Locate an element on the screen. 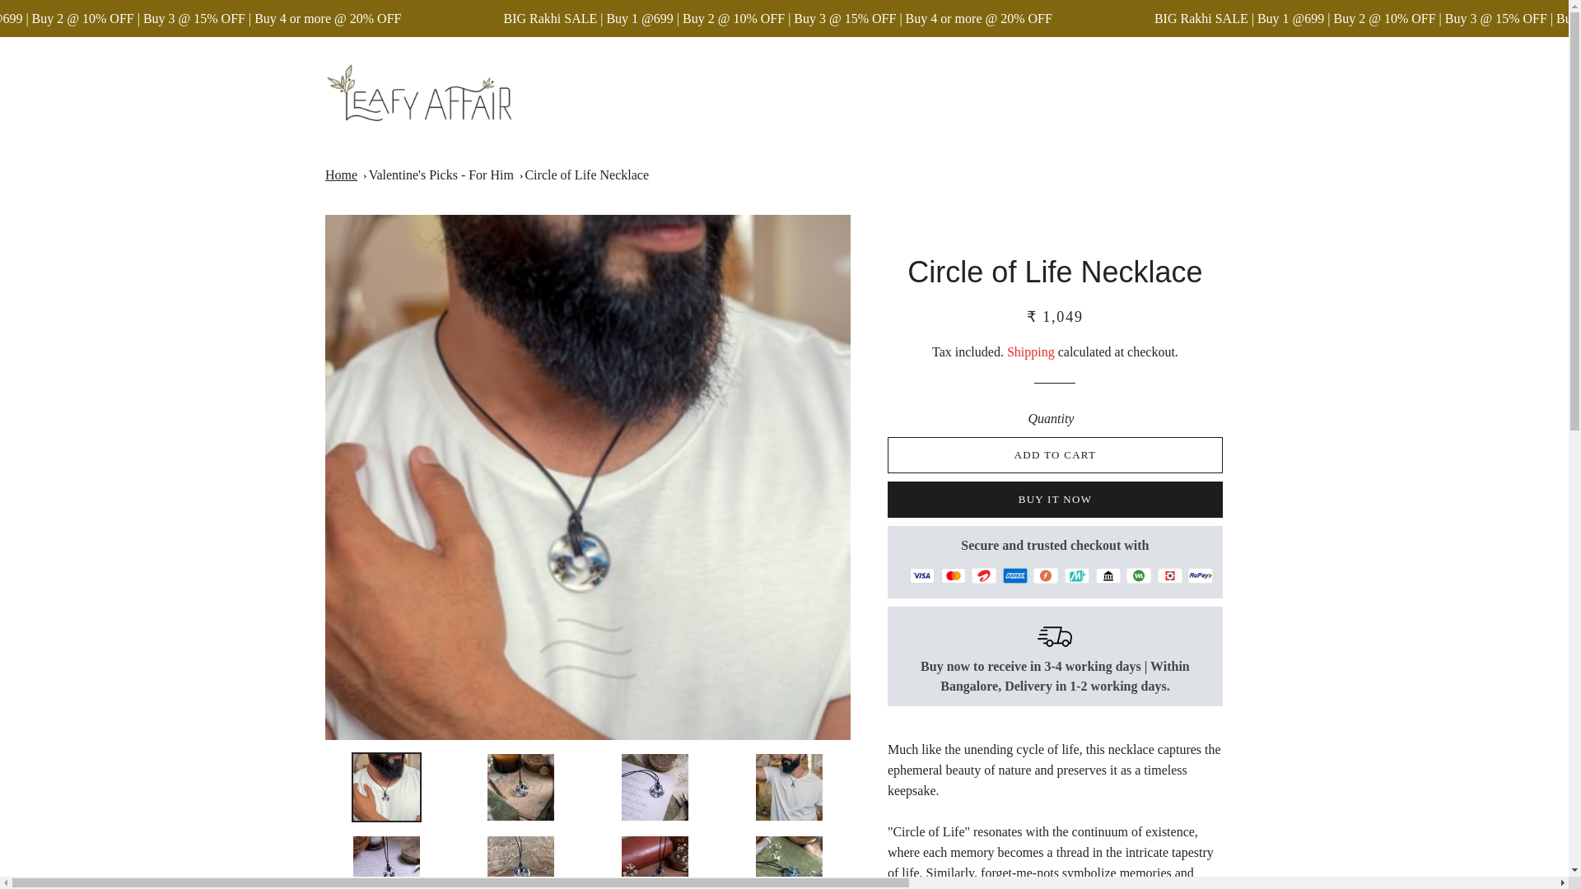 This screenshot has width=1581, height=889. American Express is located at coordinates (1014, 575).